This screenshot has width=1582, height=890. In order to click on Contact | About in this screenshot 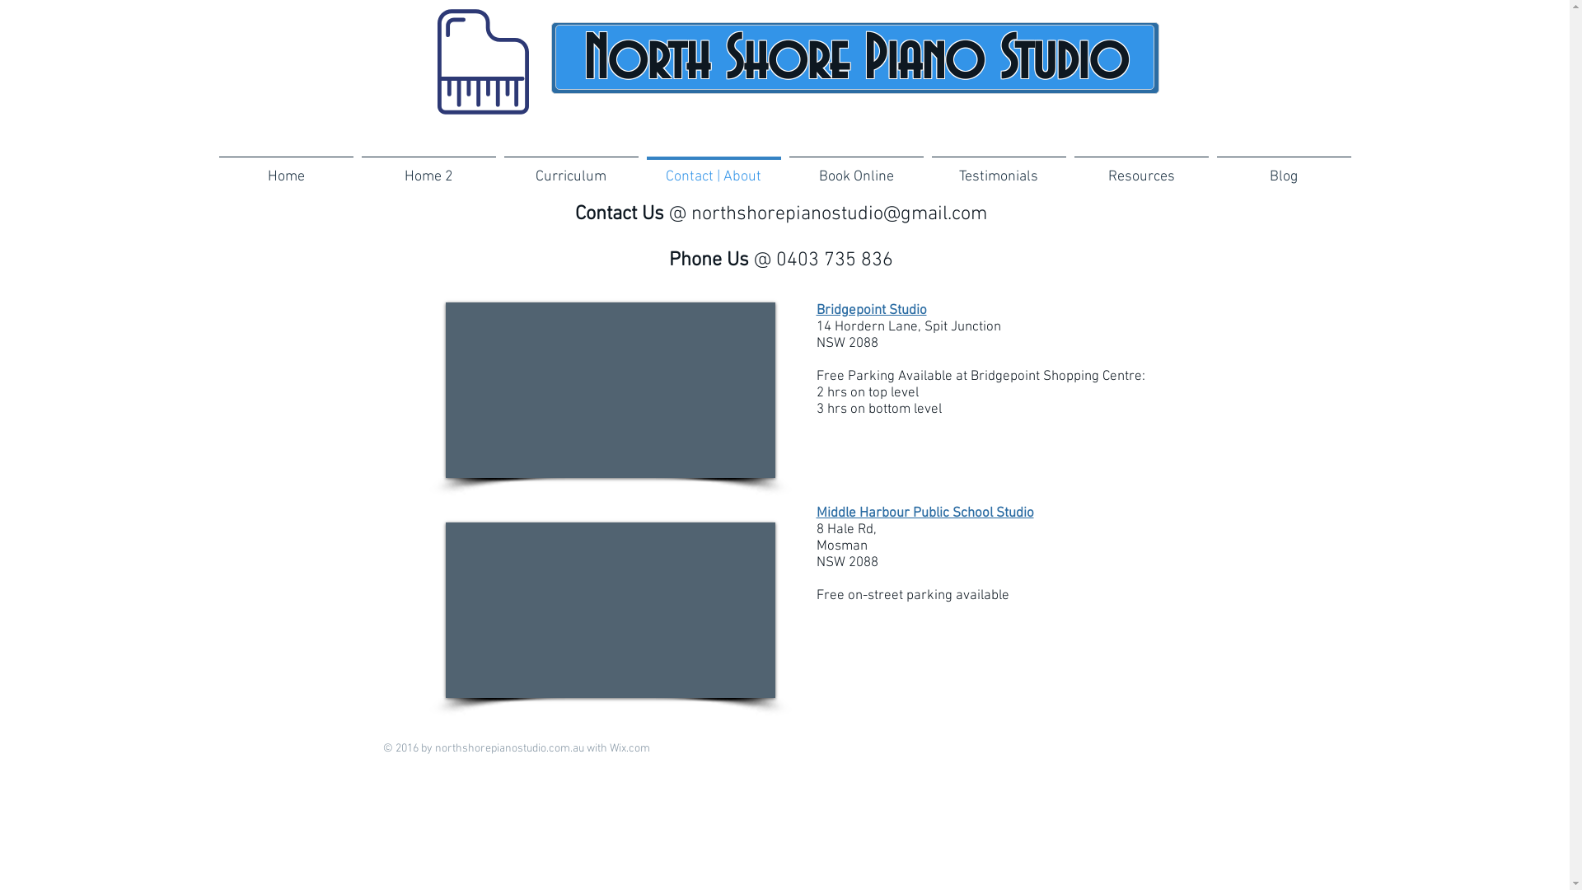, I will do `click(714, 170)`.